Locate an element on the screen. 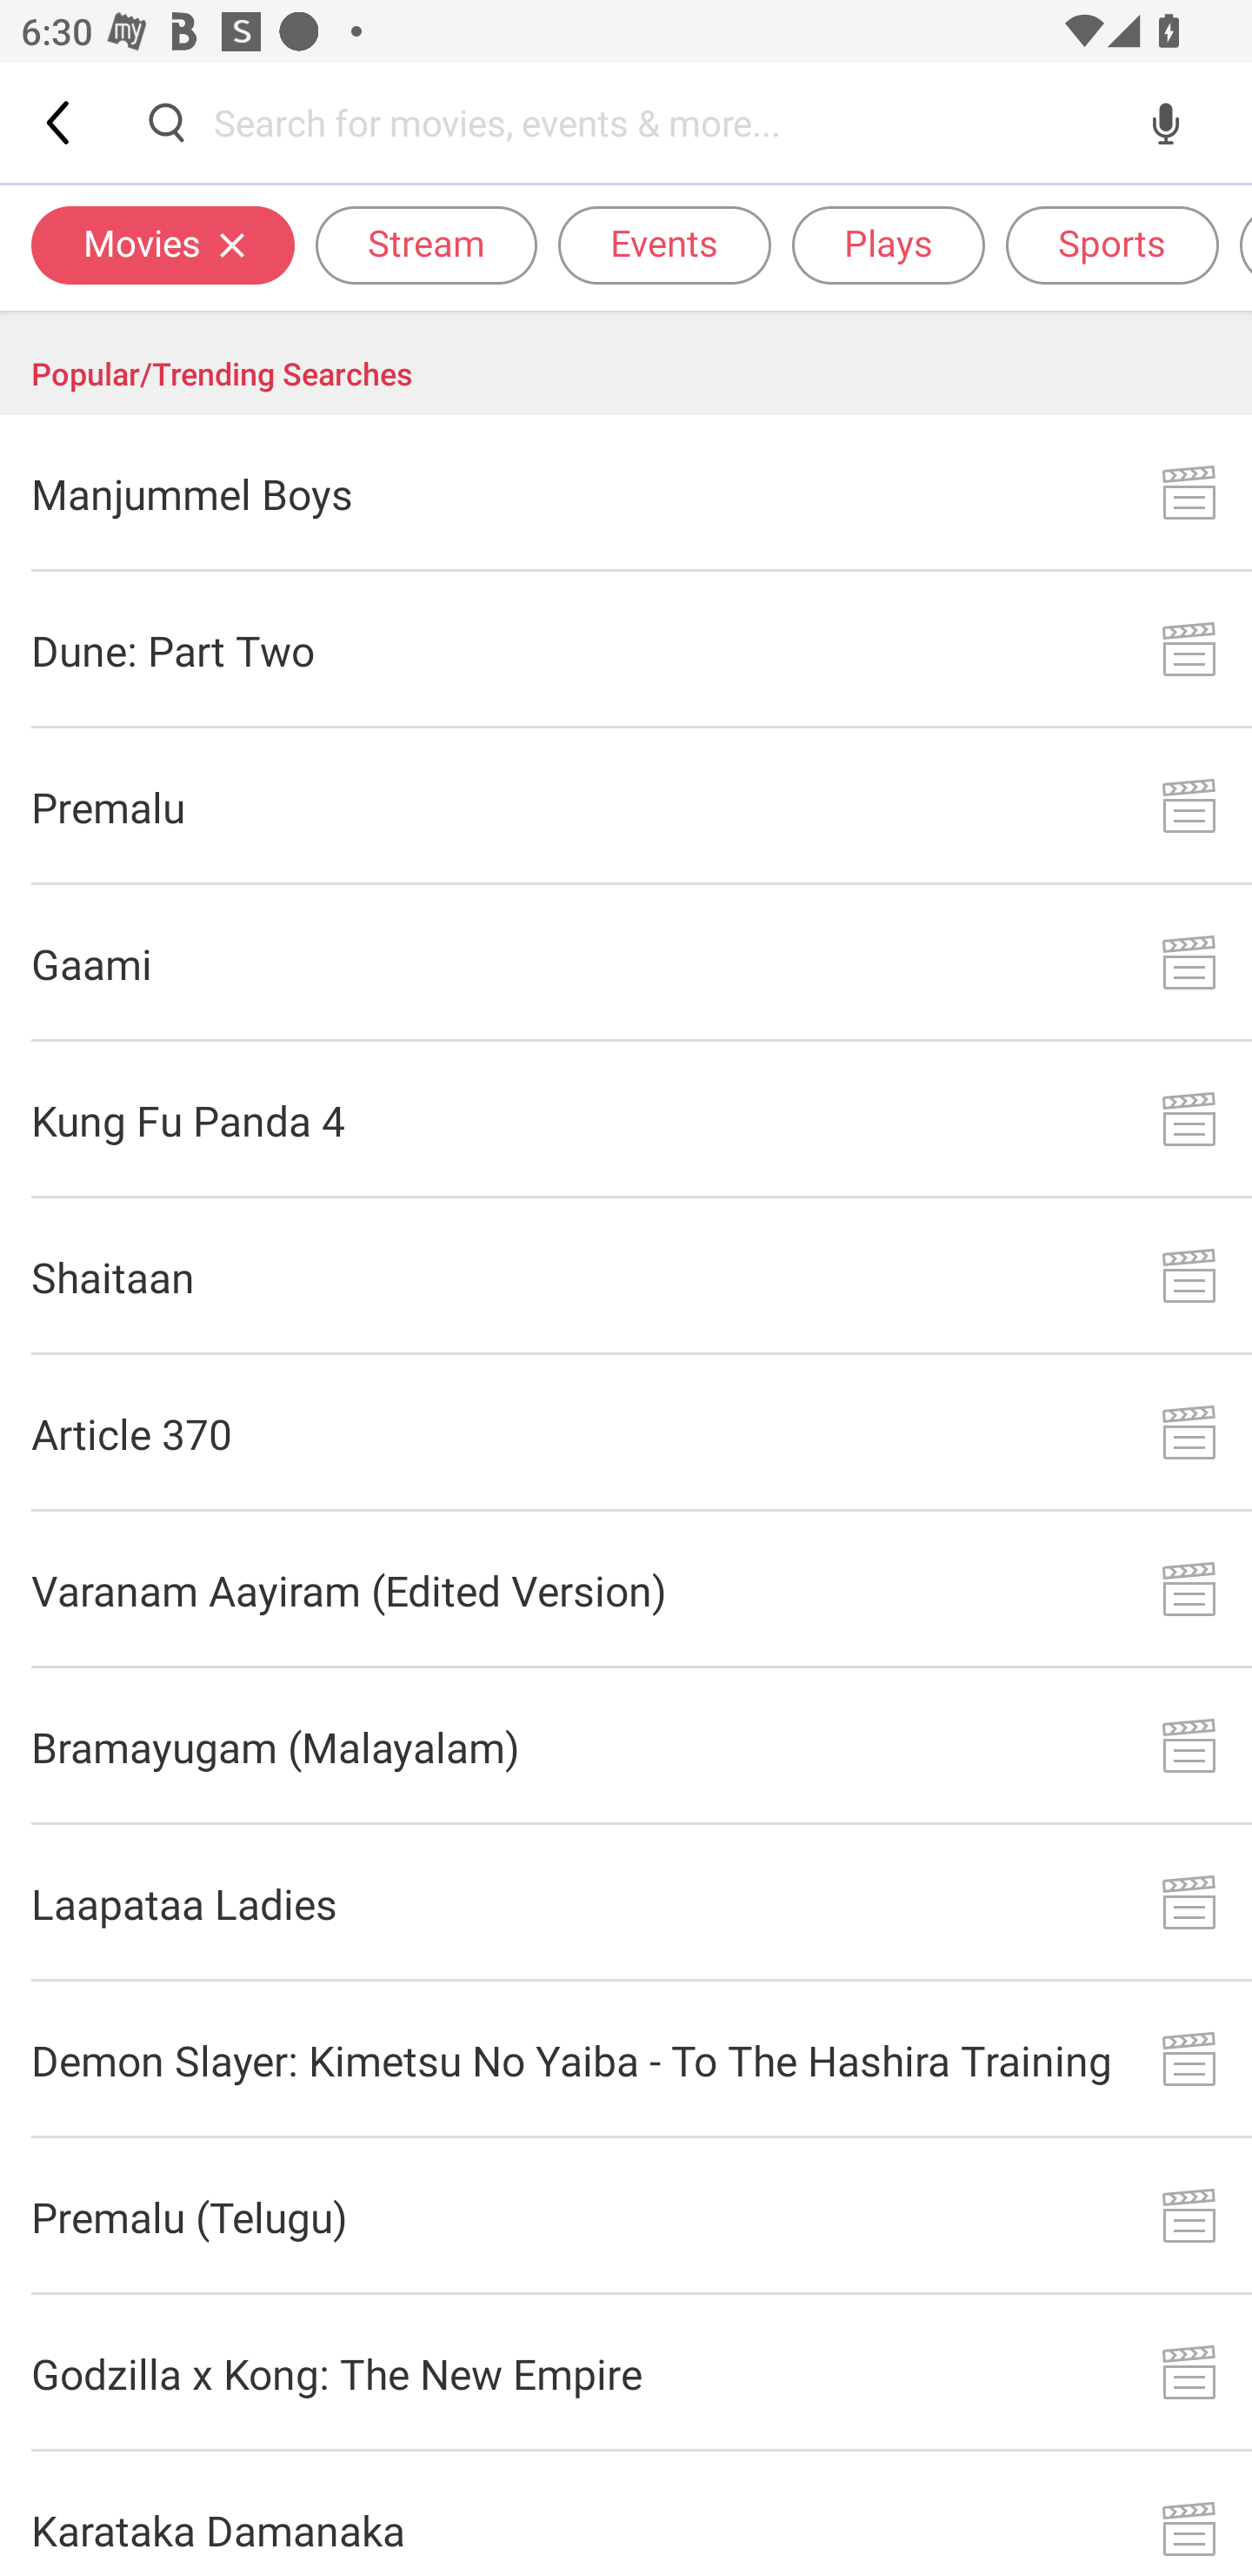 This screenshot has width=1252, height=2576. Shaitaan is located at coordinates (626, 1276).